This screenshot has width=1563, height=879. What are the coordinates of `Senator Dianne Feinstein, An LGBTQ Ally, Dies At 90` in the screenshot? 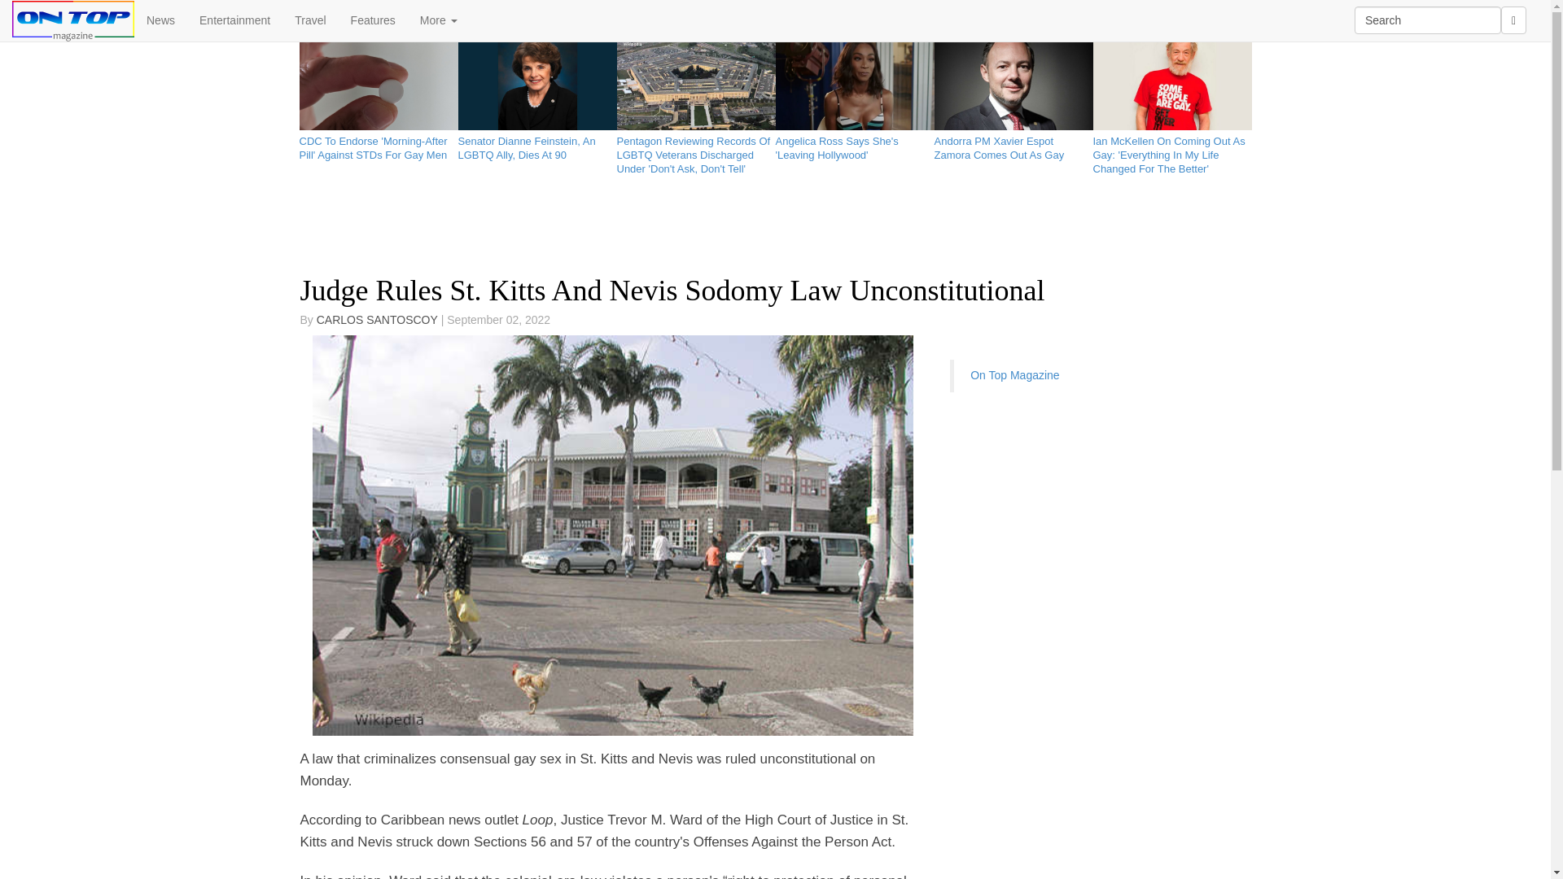 It's located at (536, 145).